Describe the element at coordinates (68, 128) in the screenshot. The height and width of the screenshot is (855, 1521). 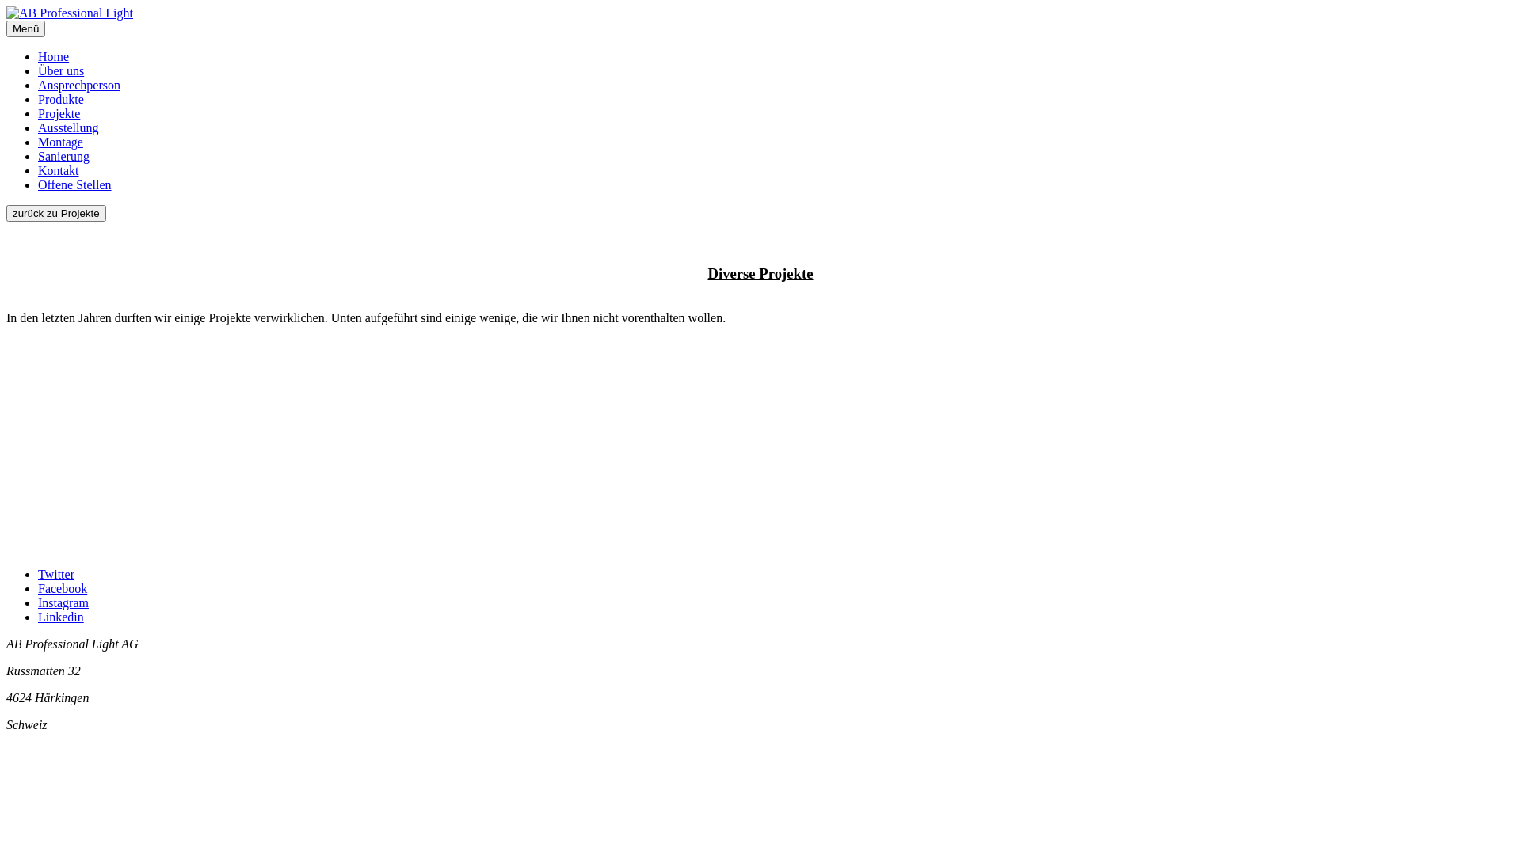
I see `Ausstellung` at that location.